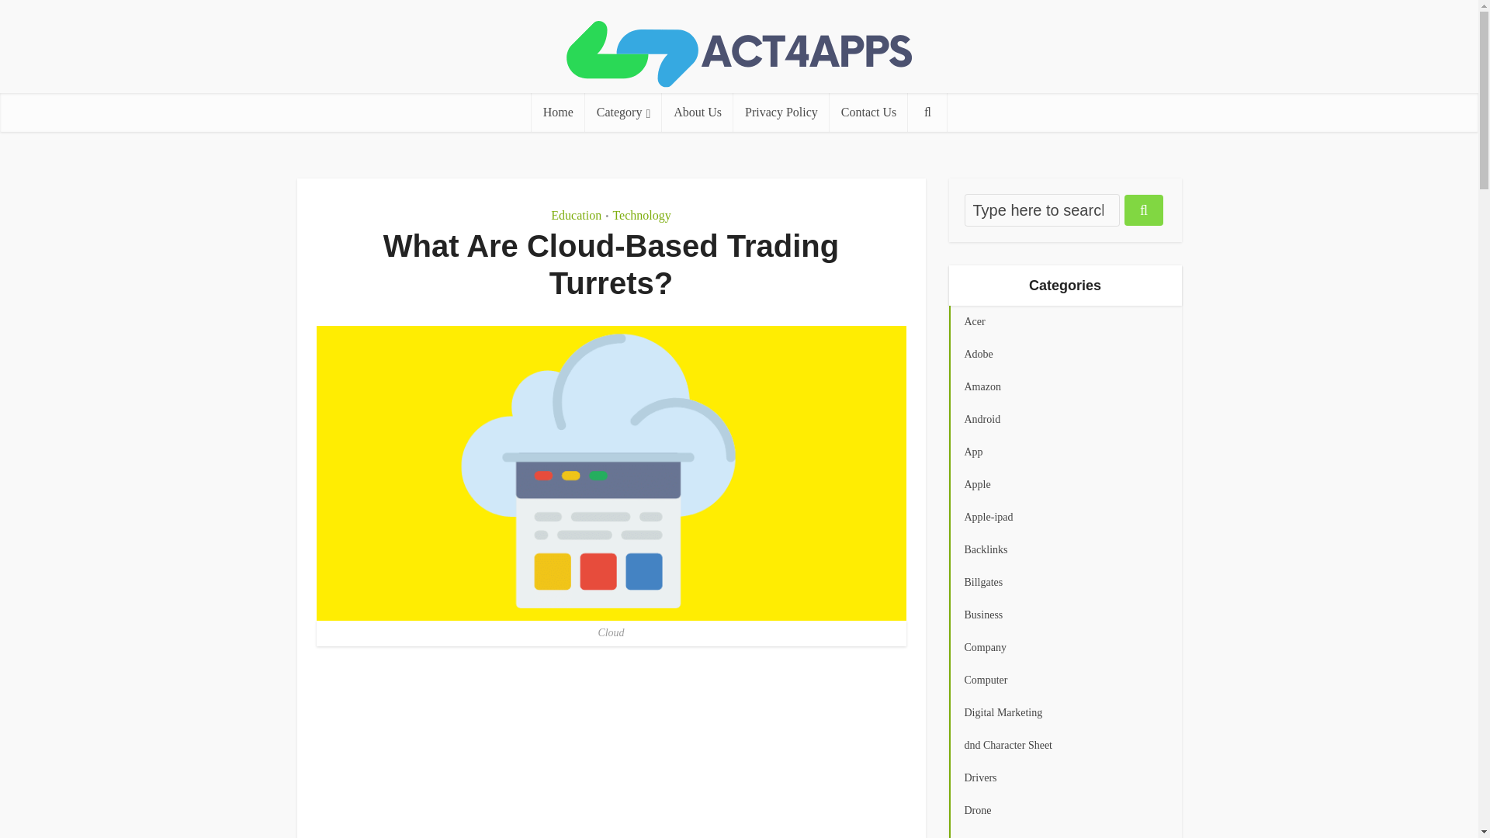 This screenshot has width=1490, height=838. Describe the element at coordinates (624, 112) in the screenshot. I see `Category` at that location.